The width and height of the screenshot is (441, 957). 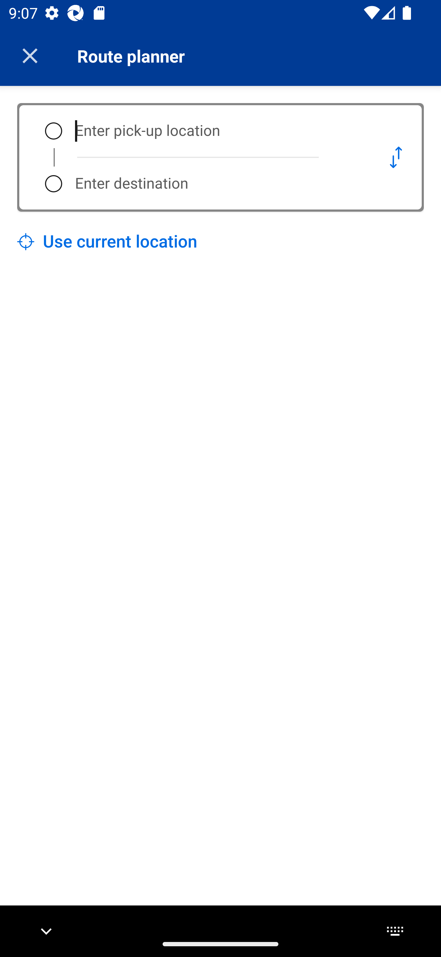 I want to click on Enter pick-up location, so click(x=216, y=131).